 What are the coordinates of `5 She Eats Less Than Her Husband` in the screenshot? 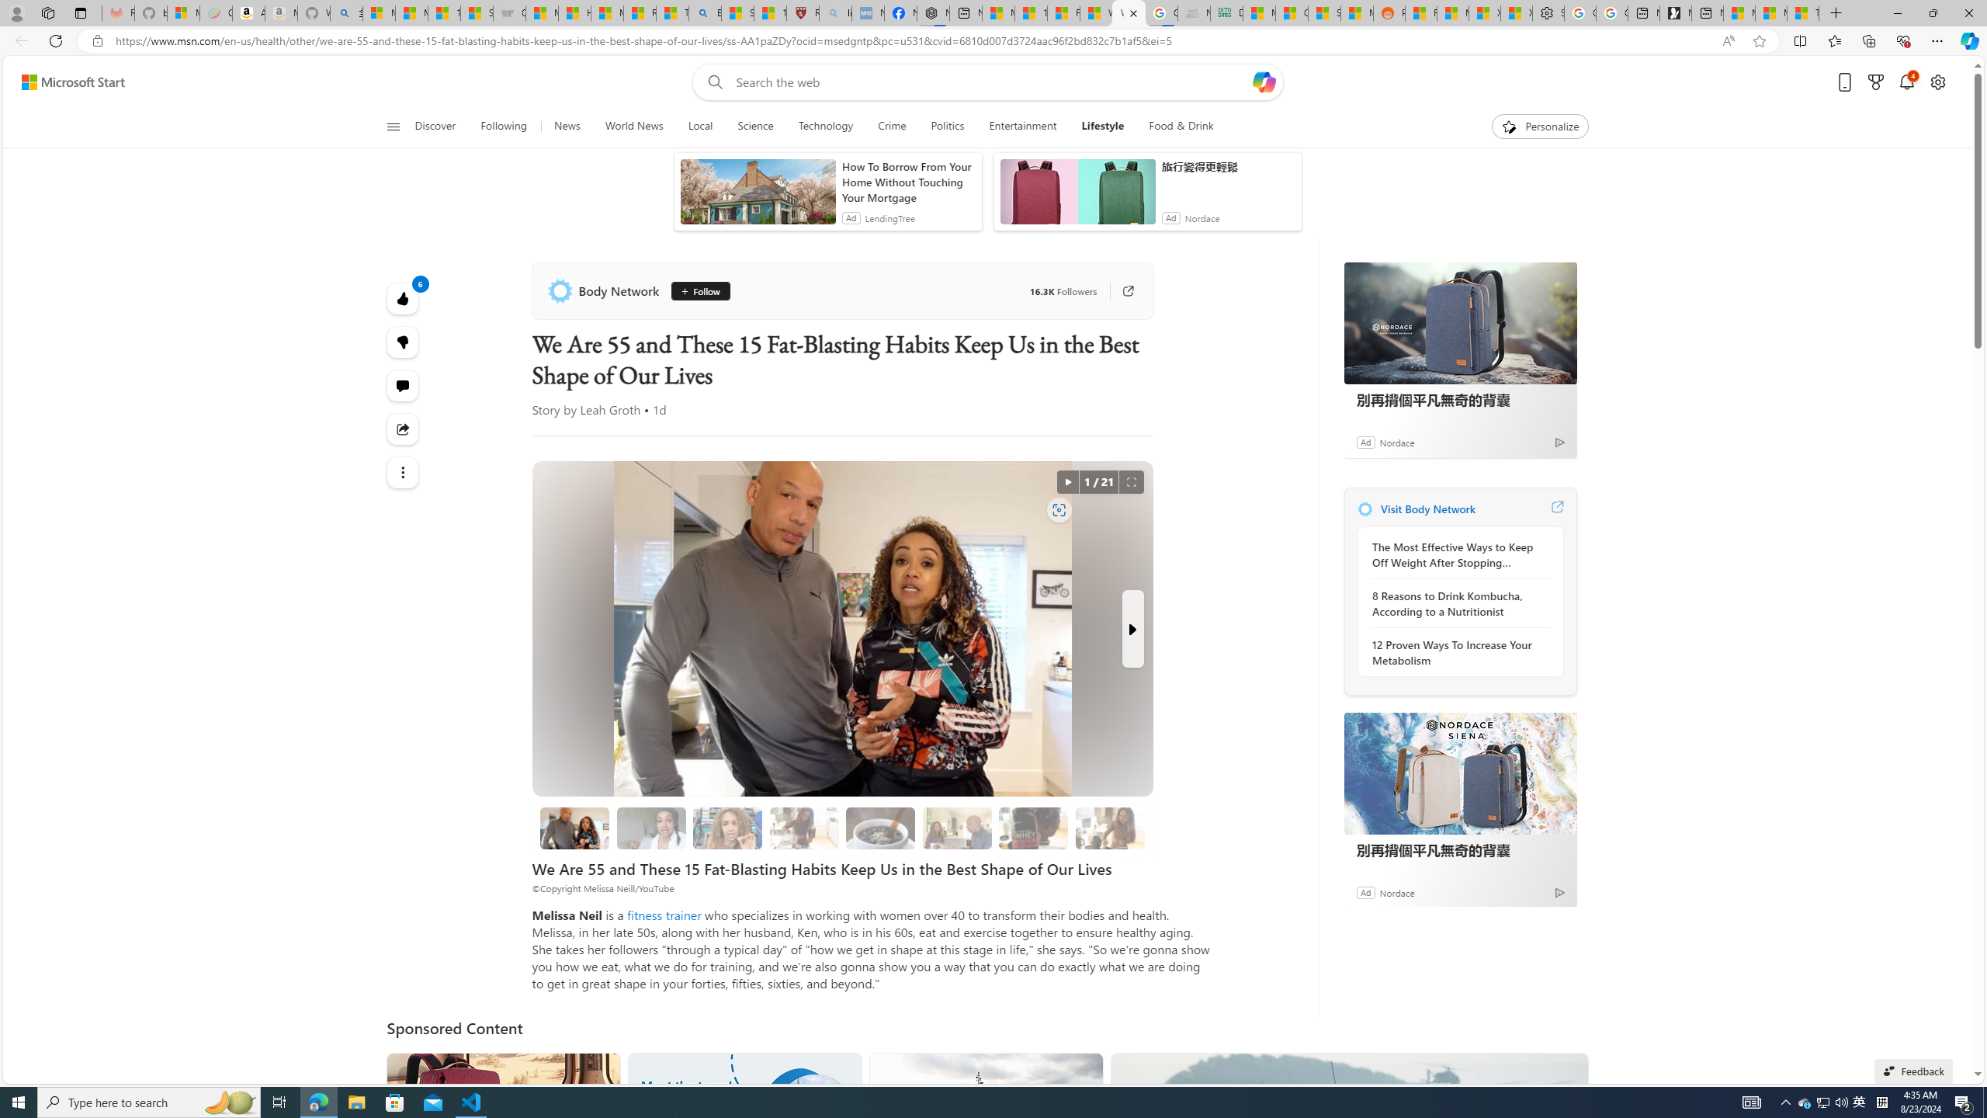 It's located at (958, 828).